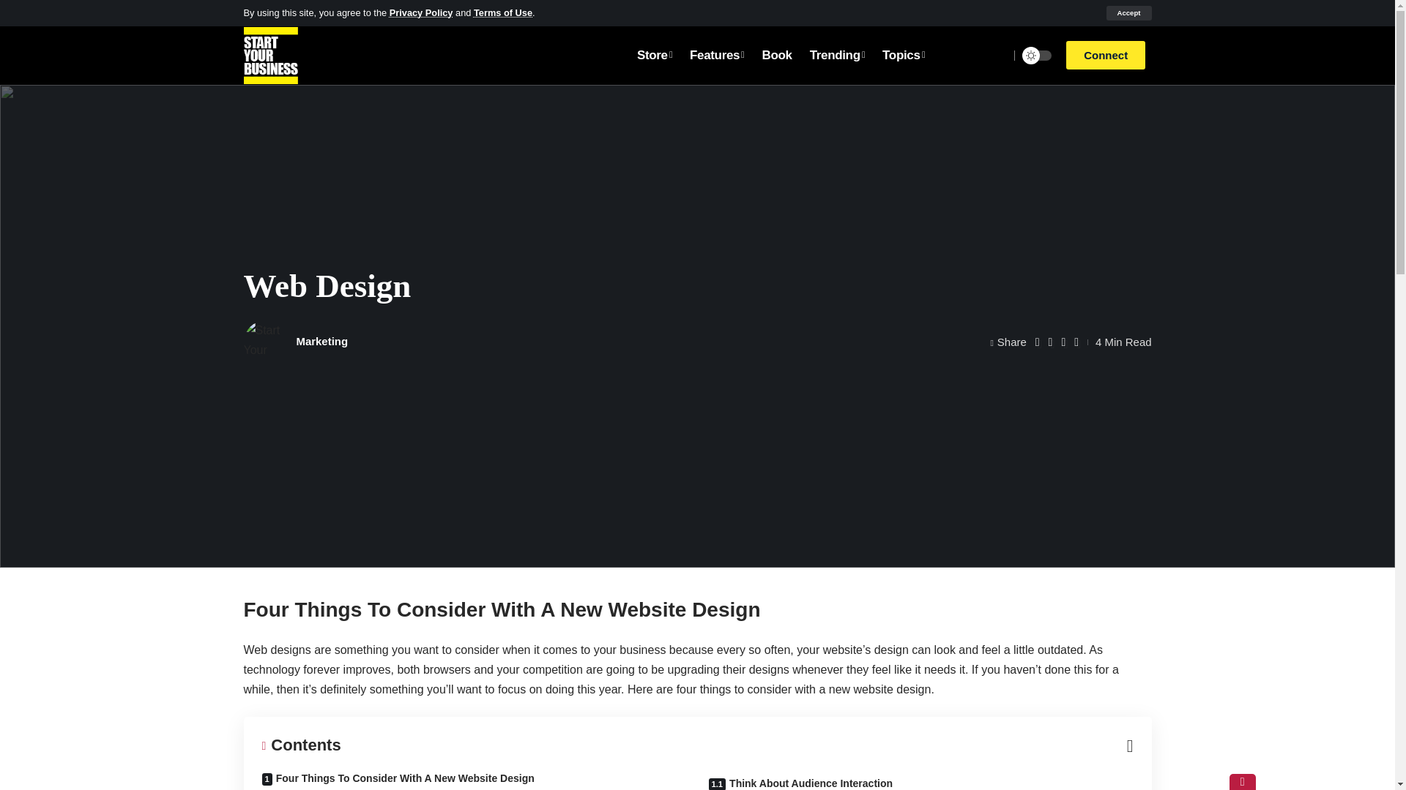 This screenshot has height=790, width=1406. Describe the element at coordinates (717, 55) in the screenshot. I see `Features` at that location.